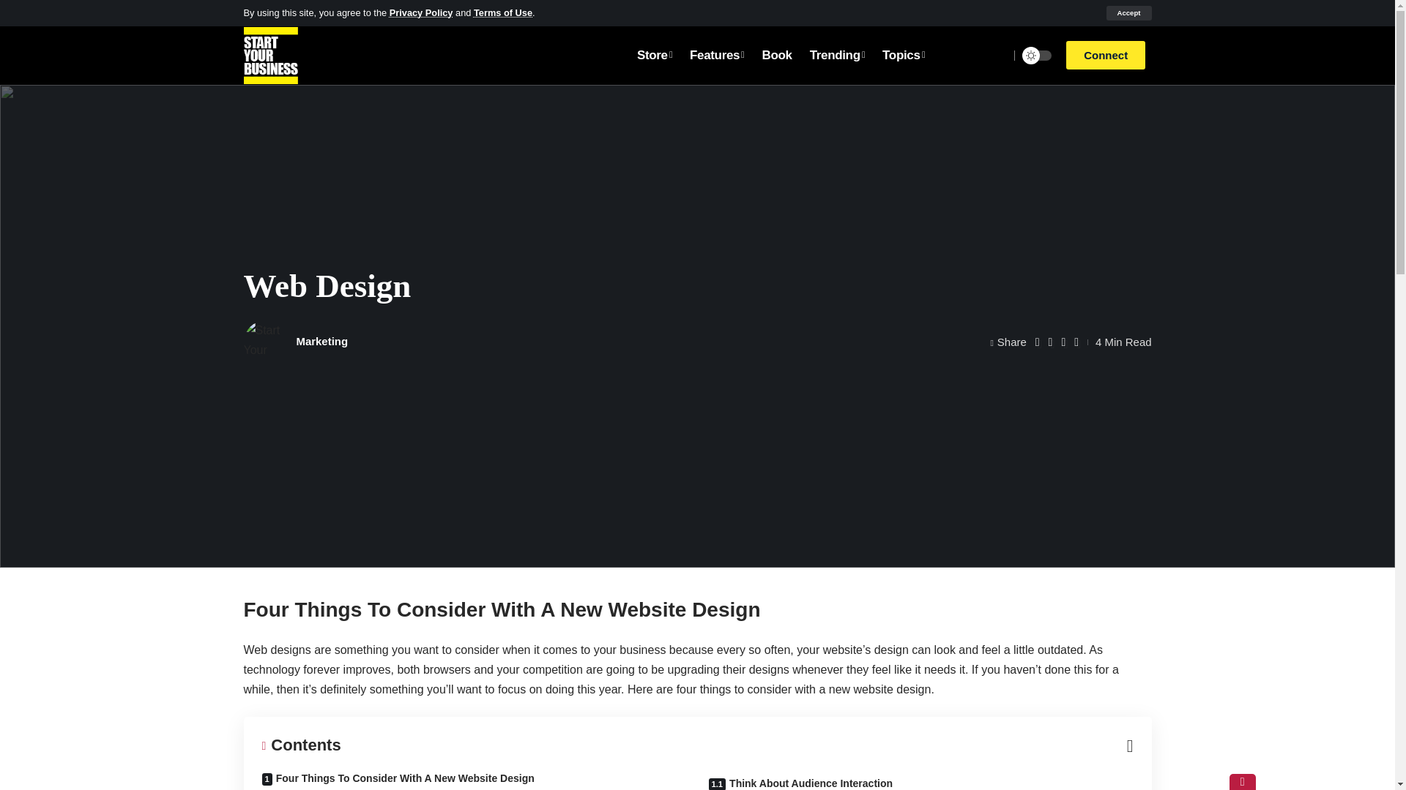 This screenshot has height=790, width=1406. Describe the element at coordinates (717, 55) in the screenshot. I see `Features` at that location.